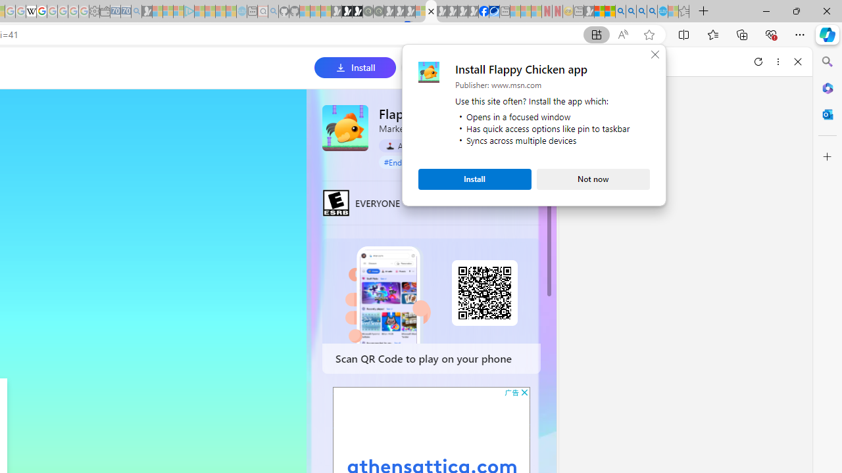 This screenshot has height=473, width=842. I want to click on Not now, so click(593, 179).